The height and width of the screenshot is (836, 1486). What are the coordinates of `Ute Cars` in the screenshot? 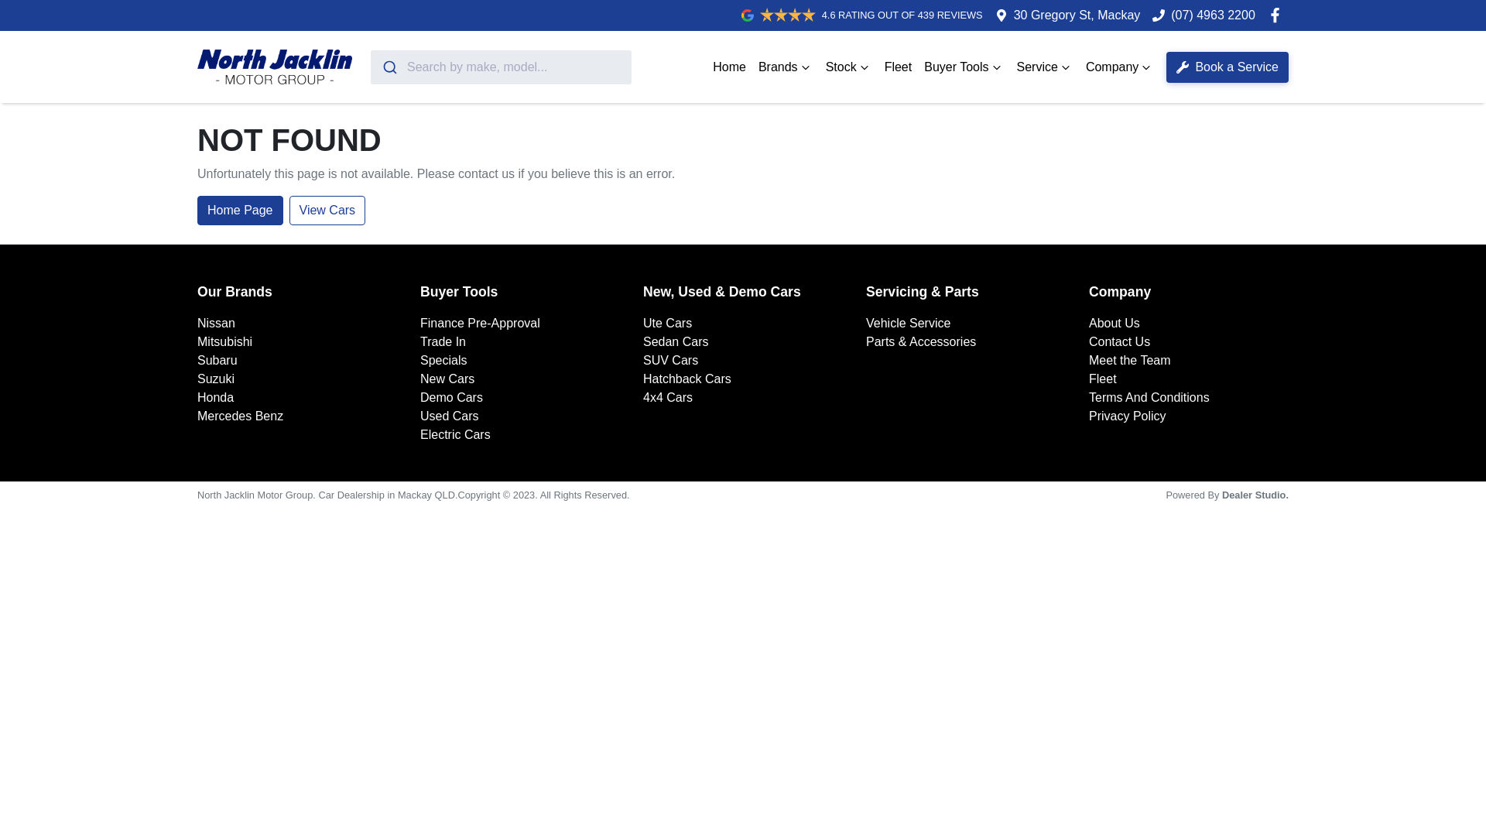 It's located at (667, 324).